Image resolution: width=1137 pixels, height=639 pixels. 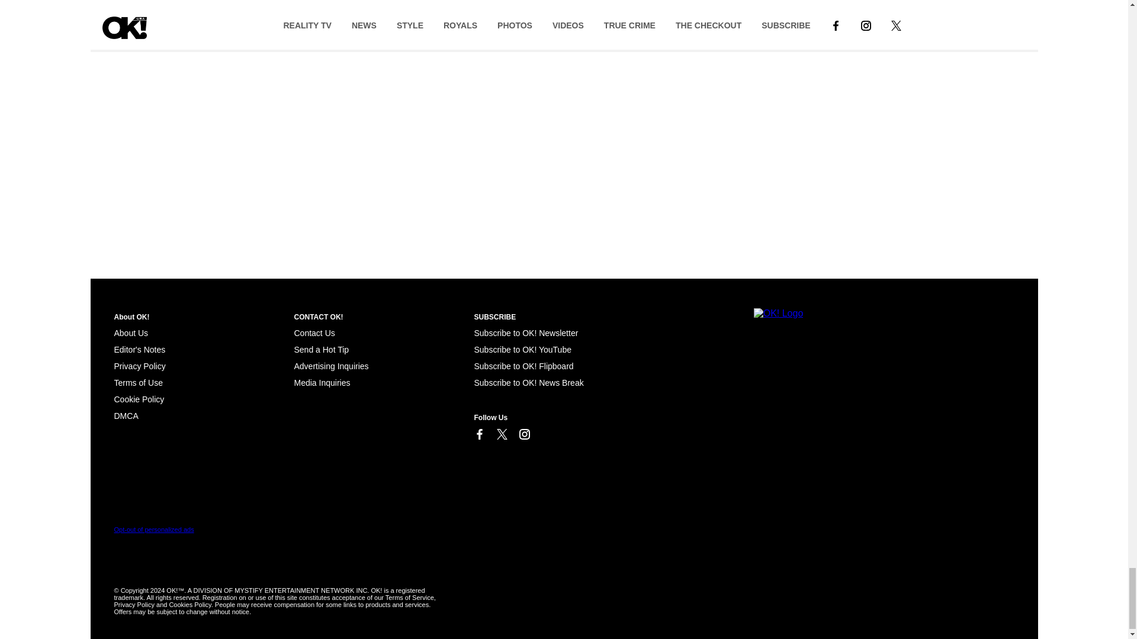 What do you see at coordinates (314, 333) in the screenshot?
I see `Contact Us` at bounding box center [314, 333].